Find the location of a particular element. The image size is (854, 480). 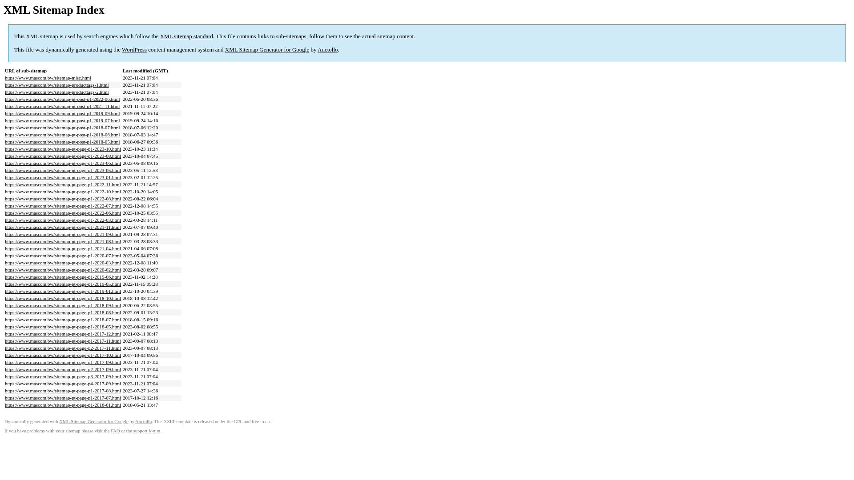

https://www.mascom.bw/sitemap-pt-page-p1-2020-07.html is located at coordinates (63, 256).